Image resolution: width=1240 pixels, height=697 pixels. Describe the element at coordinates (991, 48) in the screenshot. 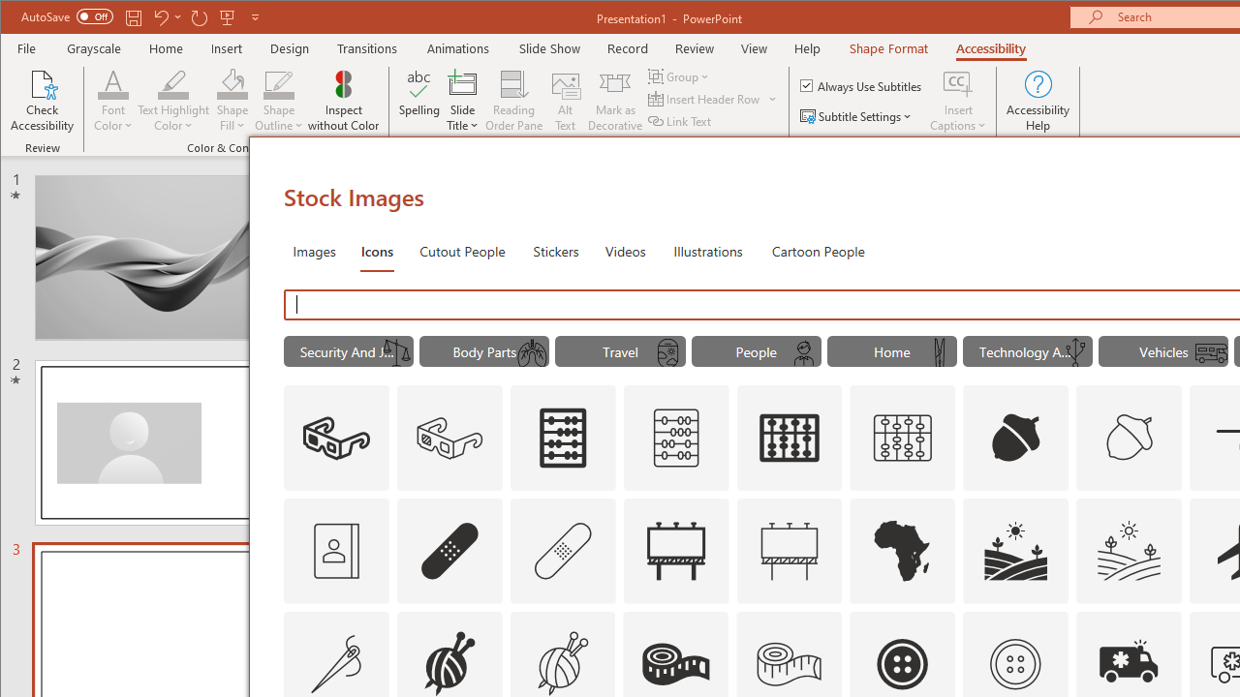

I see `Accessibility` at that location.